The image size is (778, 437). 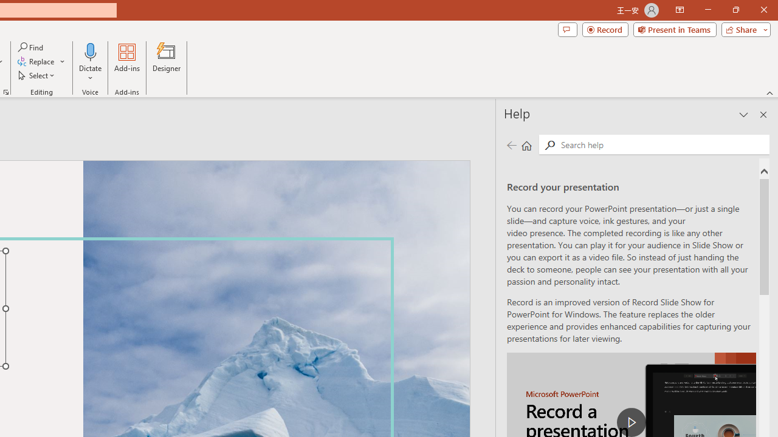 I want to click on play Record a Presentation, so click(x=631, y=422).